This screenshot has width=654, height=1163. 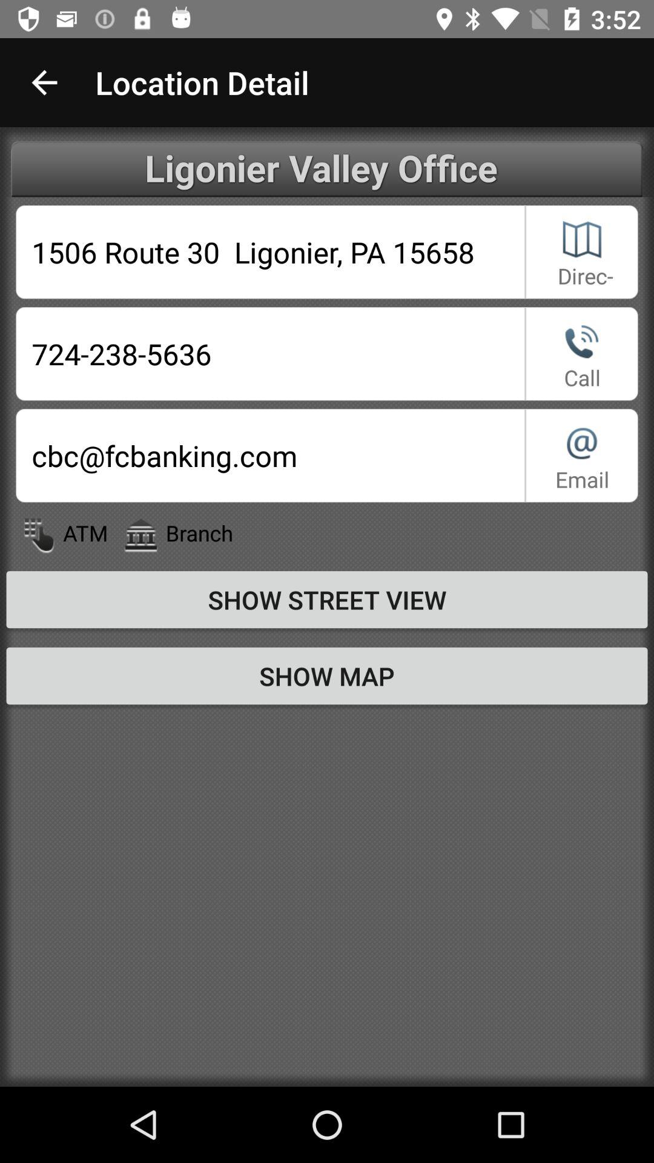 I want to click on turn on the item above show map, so click(x=327, y=599).